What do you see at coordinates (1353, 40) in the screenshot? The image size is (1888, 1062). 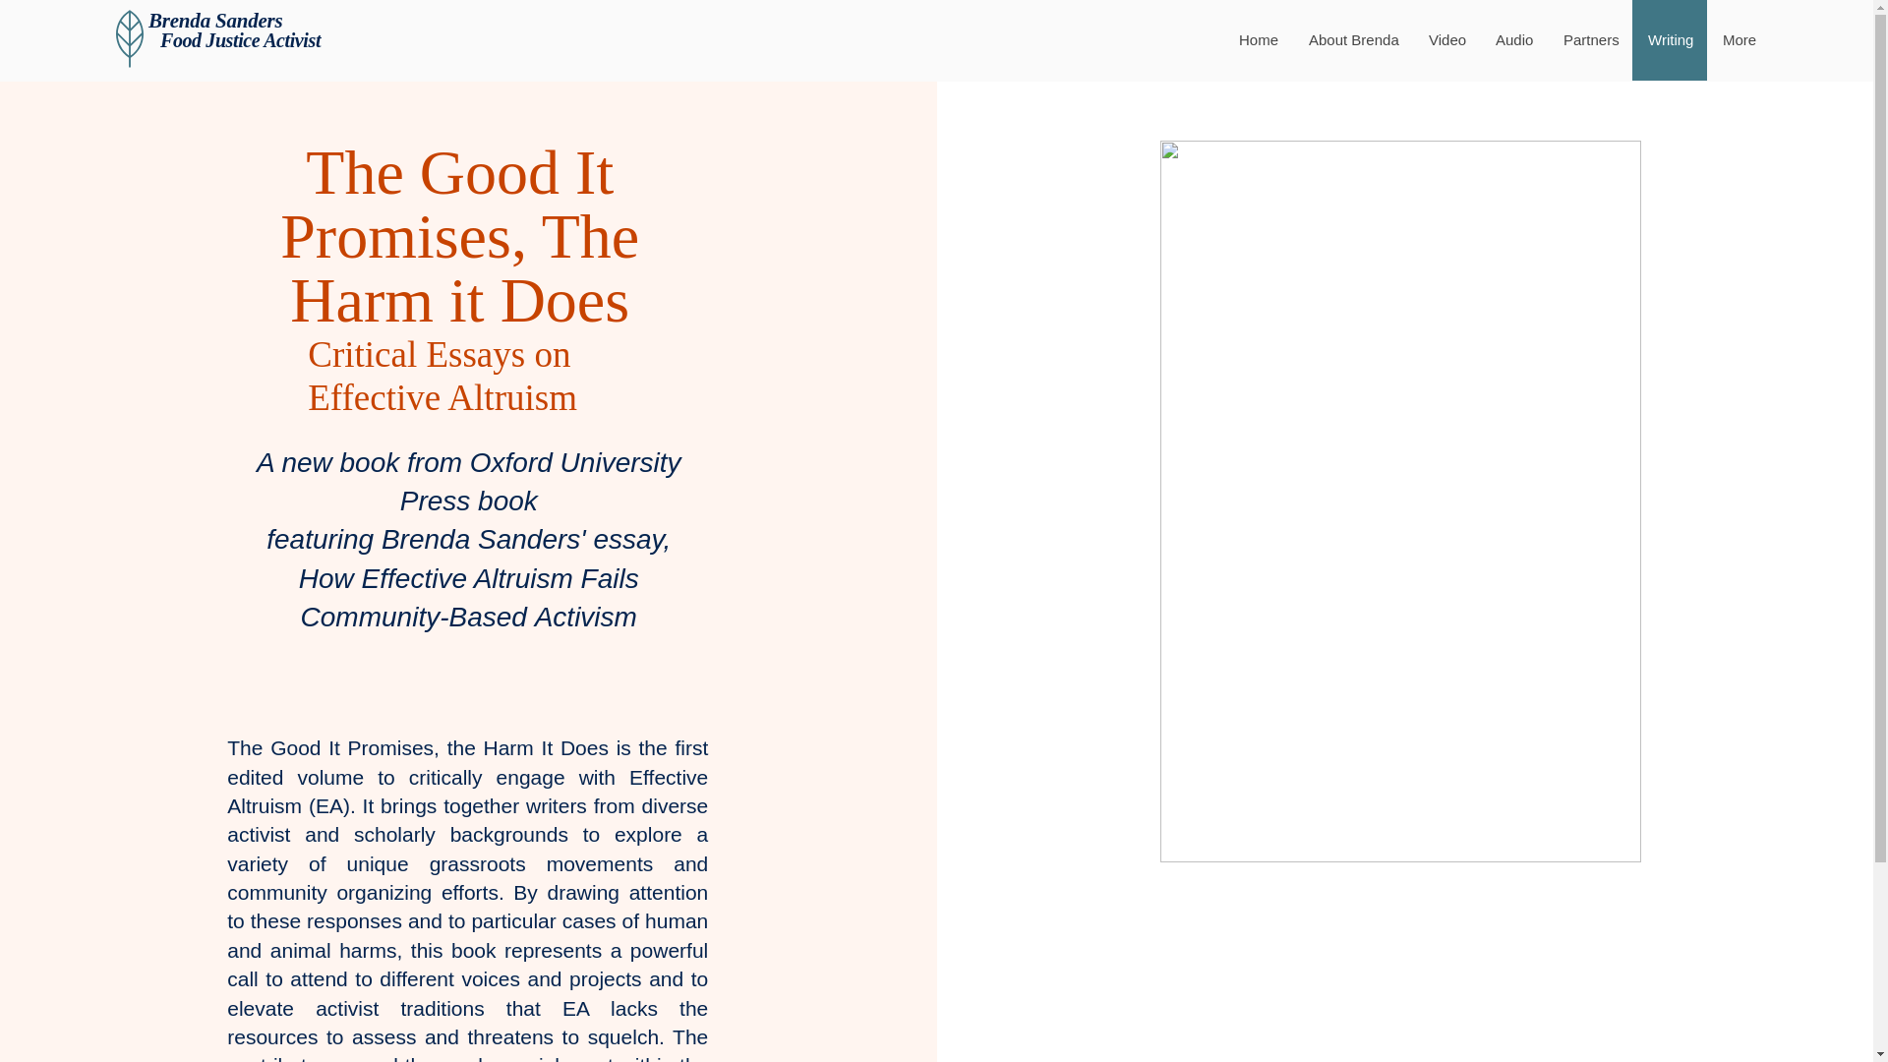 I see `About Brenda` at bounding box center [1353, 40].